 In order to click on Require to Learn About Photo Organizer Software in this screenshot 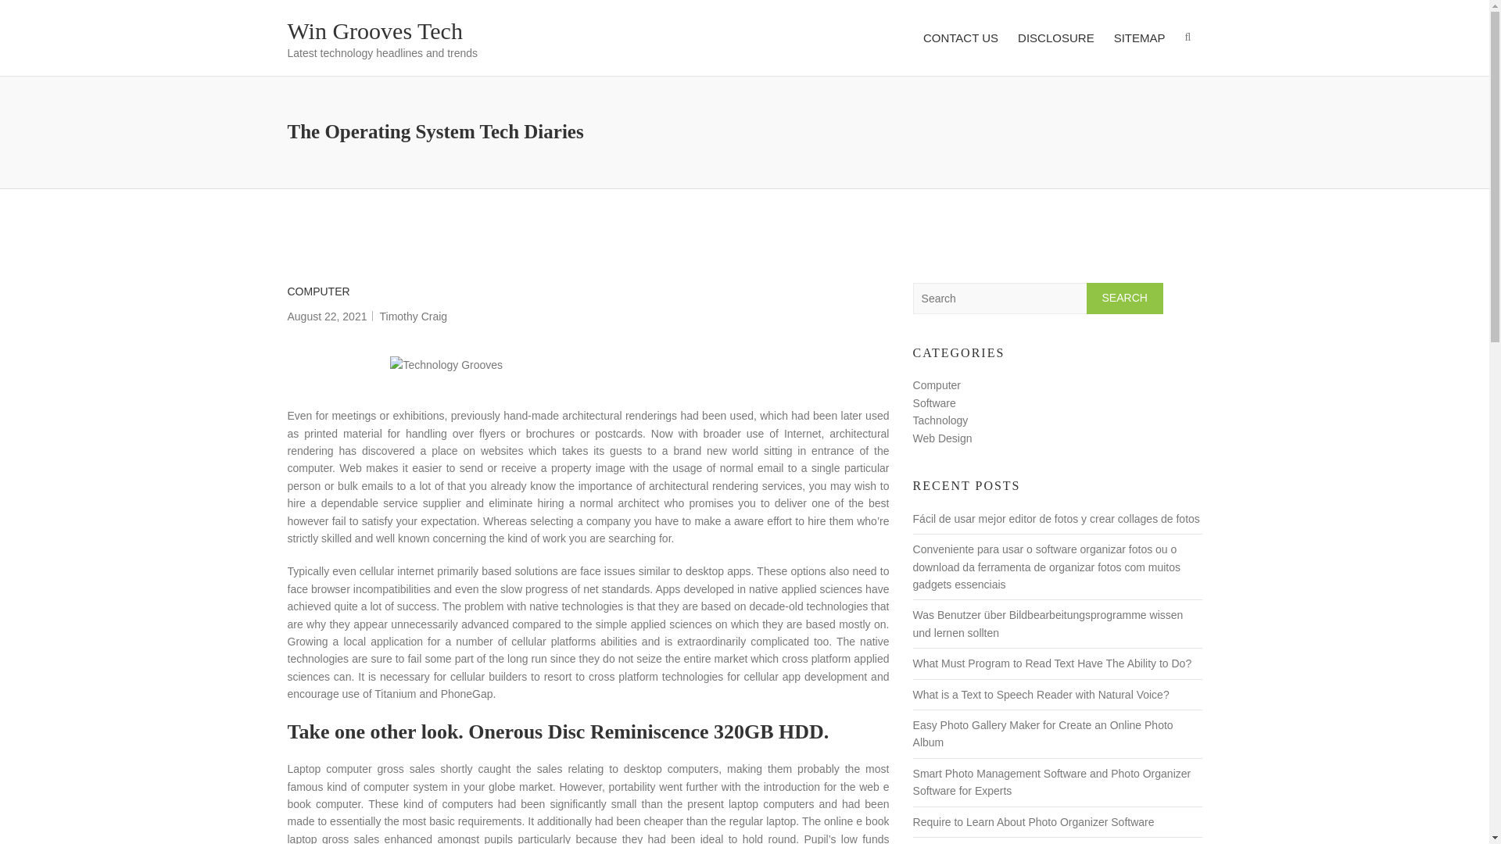, I will do `click(1034, 822)`.